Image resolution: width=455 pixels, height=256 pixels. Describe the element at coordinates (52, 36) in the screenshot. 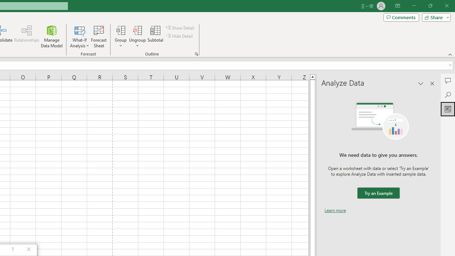

I see `Manage Data Model` at that location.